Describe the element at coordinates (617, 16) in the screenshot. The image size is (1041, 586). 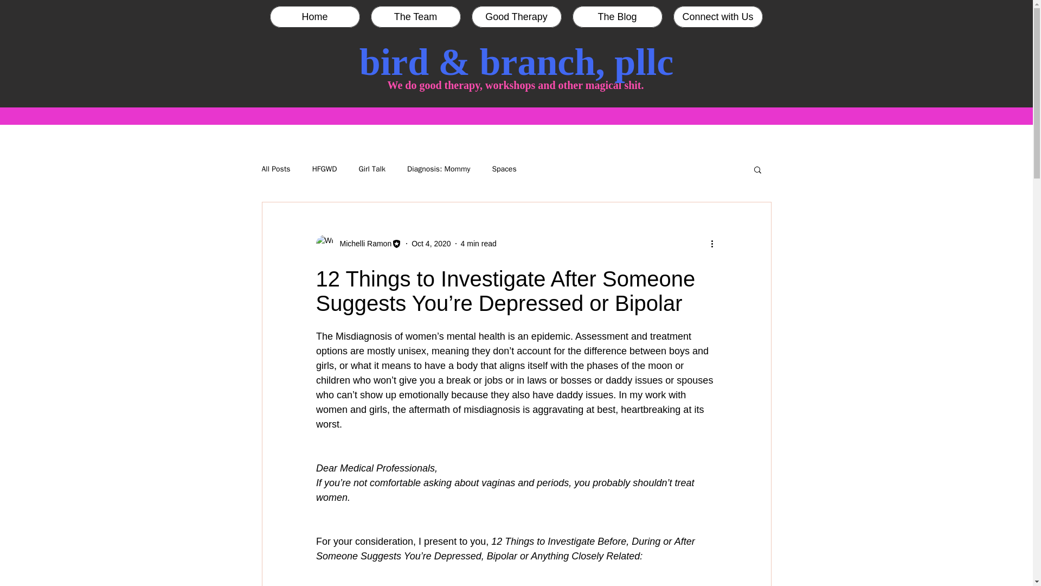
I see `The Blog` at that location.